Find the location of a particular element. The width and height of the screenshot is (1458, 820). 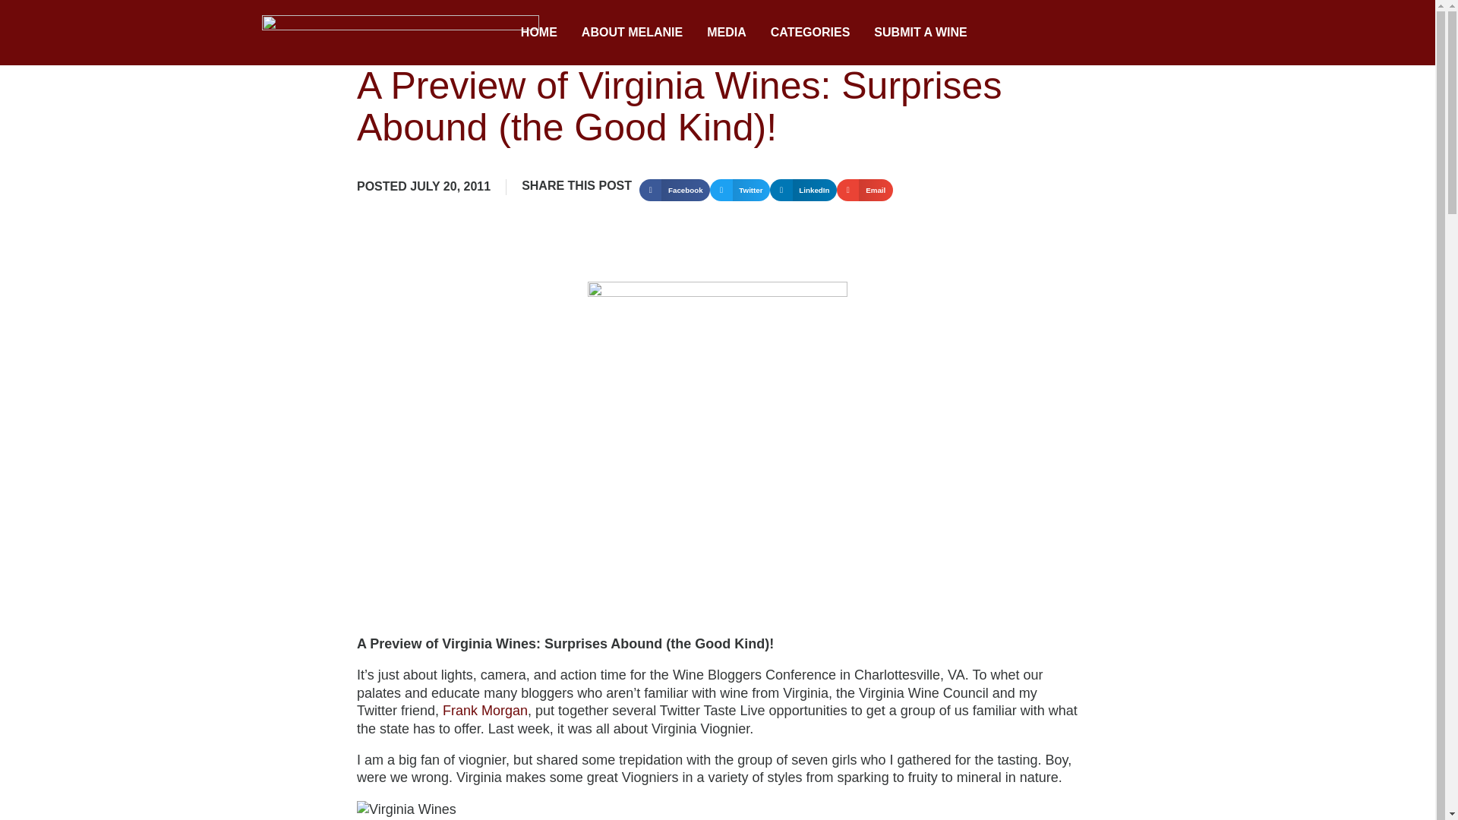

SUBMIT A WINE is located at coordinates (920, 32).